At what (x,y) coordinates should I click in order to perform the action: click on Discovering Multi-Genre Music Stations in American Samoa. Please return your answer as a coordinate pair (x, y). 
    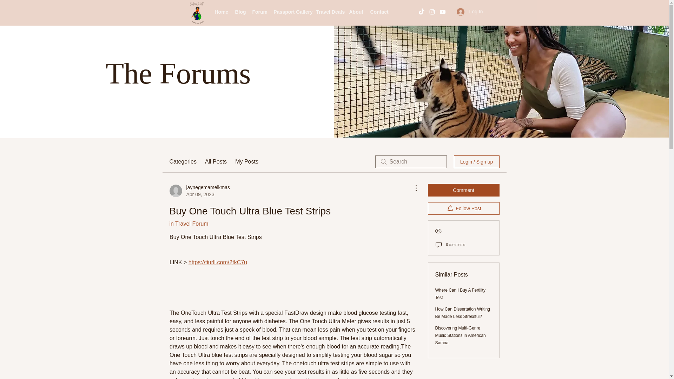
    Looking at the image, I should click on (461, 335).